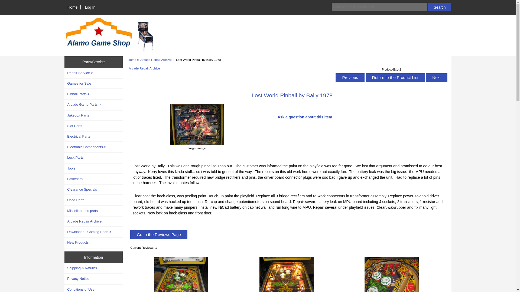 The image size is (520, 292). I want to click on Alamo Game Shop, so click(110, 35).